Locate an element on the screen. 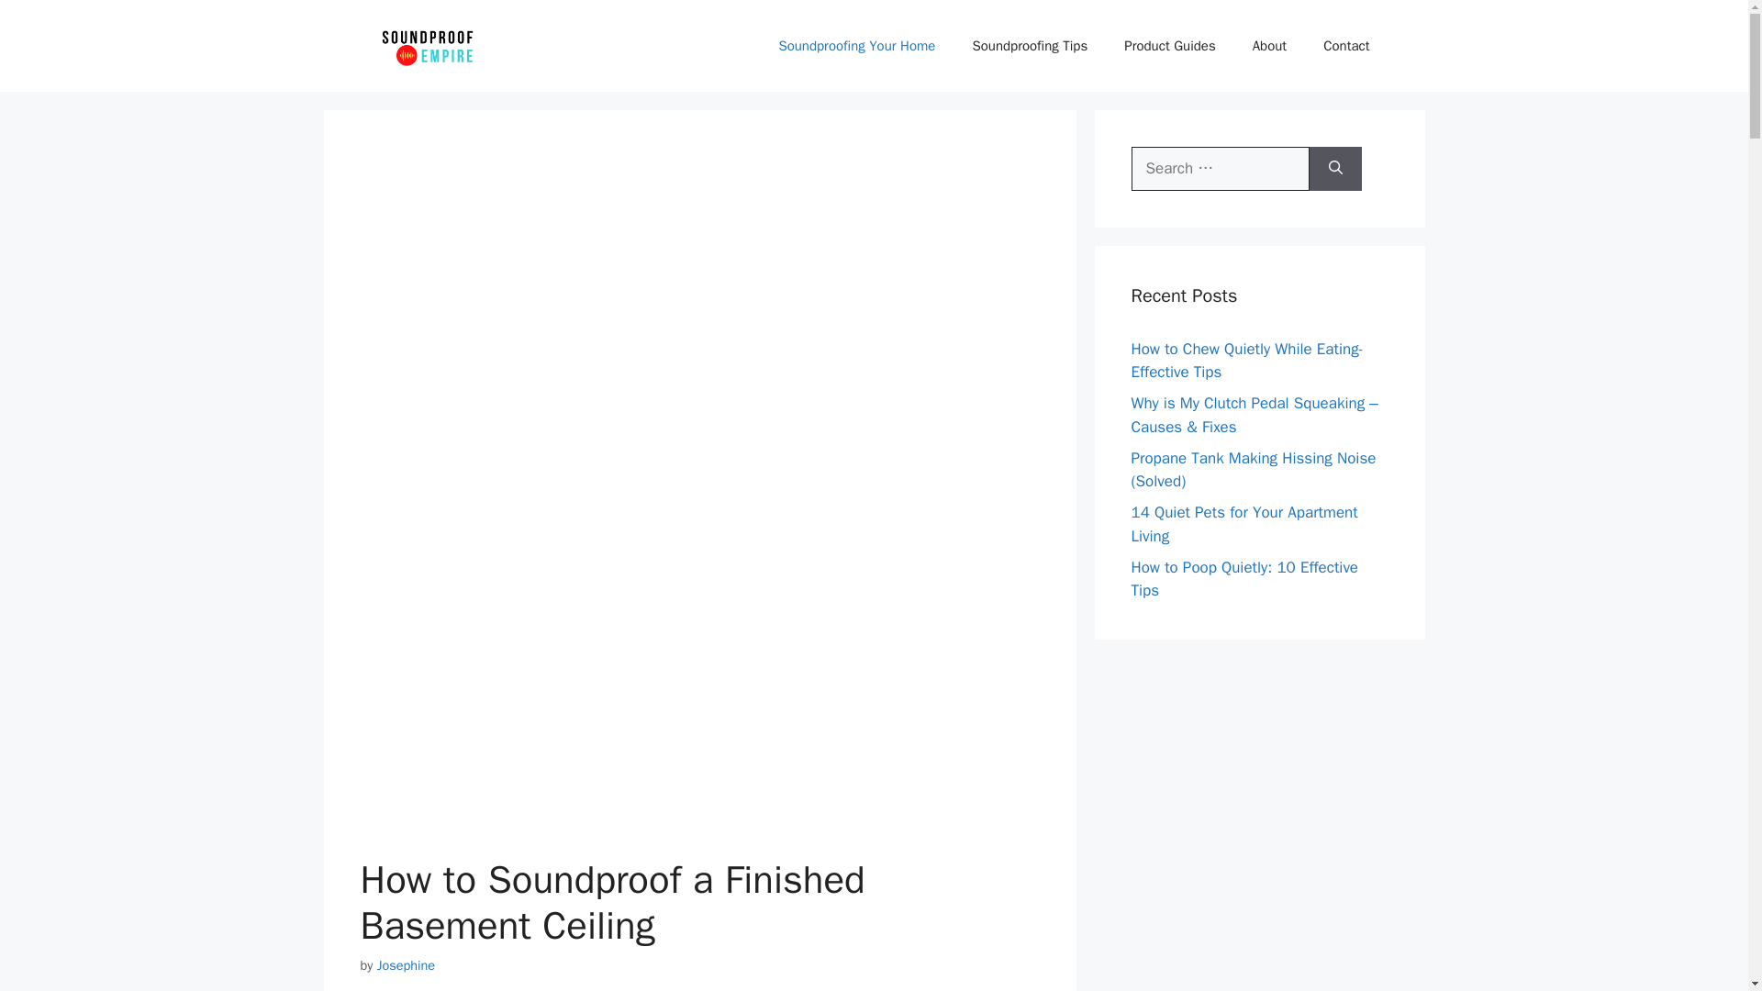 This screenshot has height=991, width=1762. Contact is located at coordinates (1346, 46).